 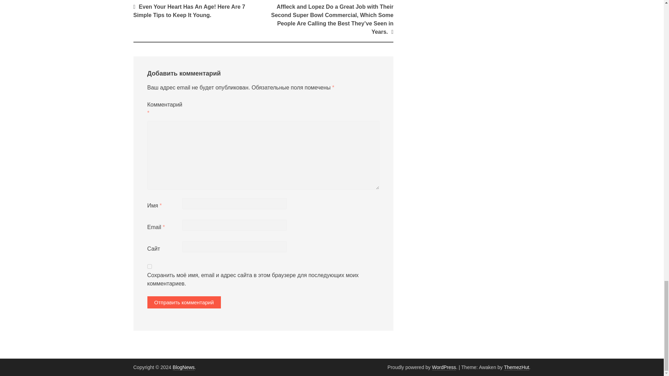 I want to click on yes, so click(x=149, y=267).